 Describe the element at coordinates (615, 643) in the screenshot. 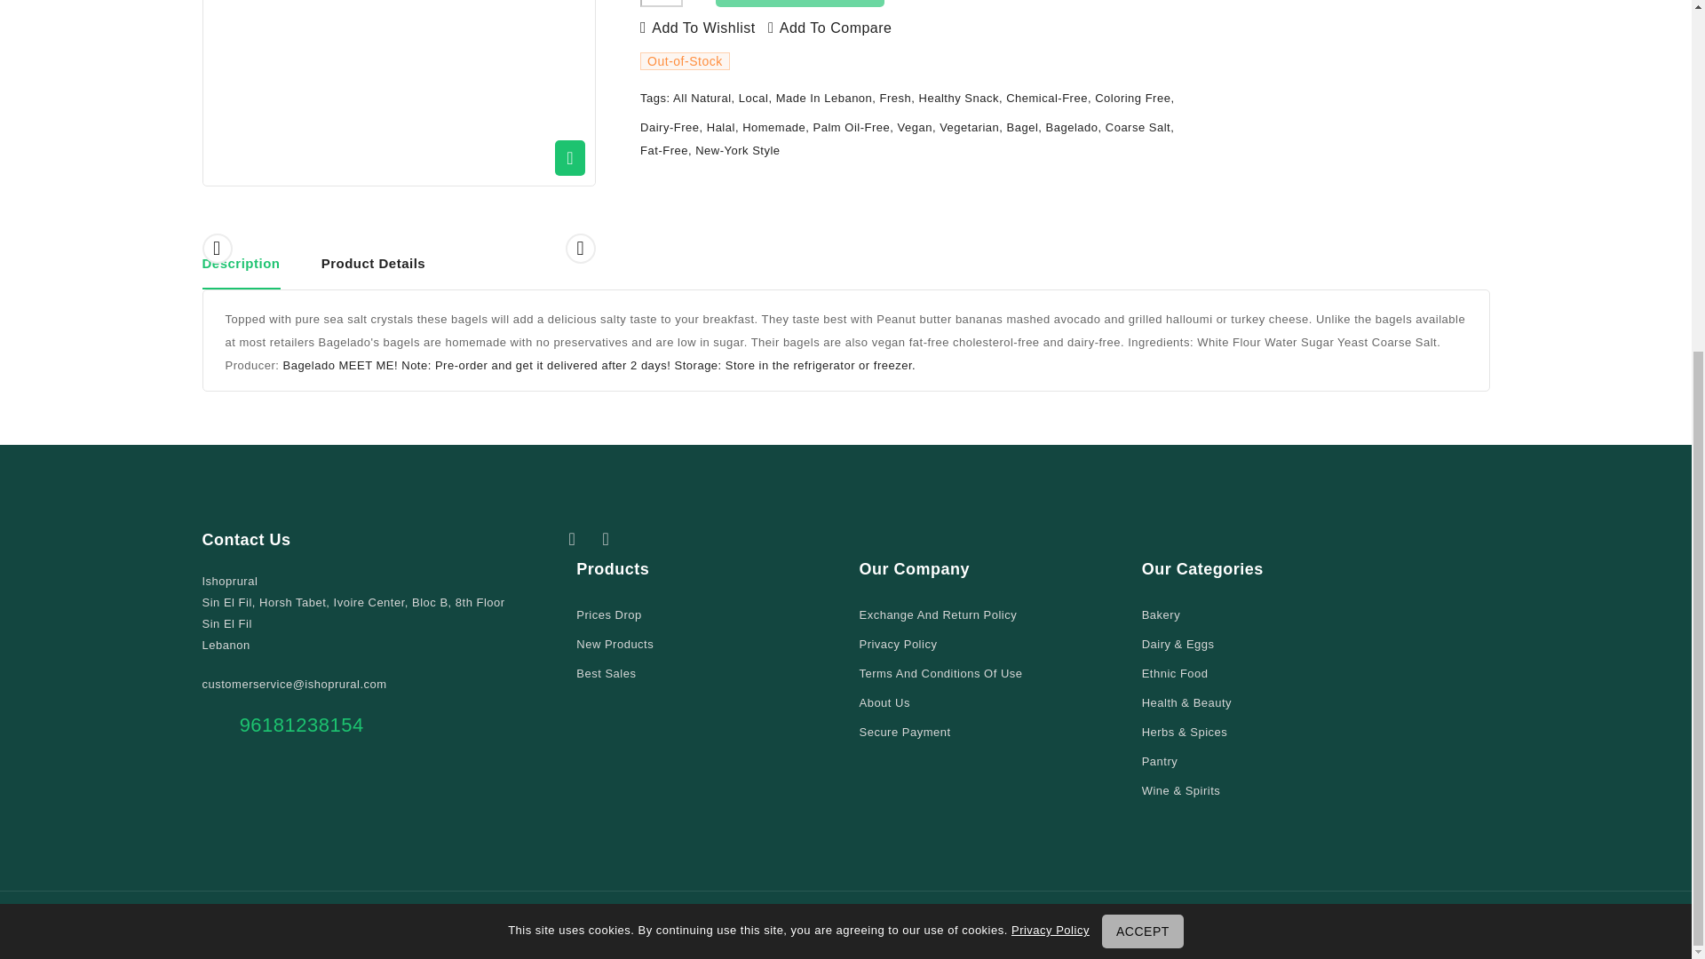

I see `Our new products` at that location.